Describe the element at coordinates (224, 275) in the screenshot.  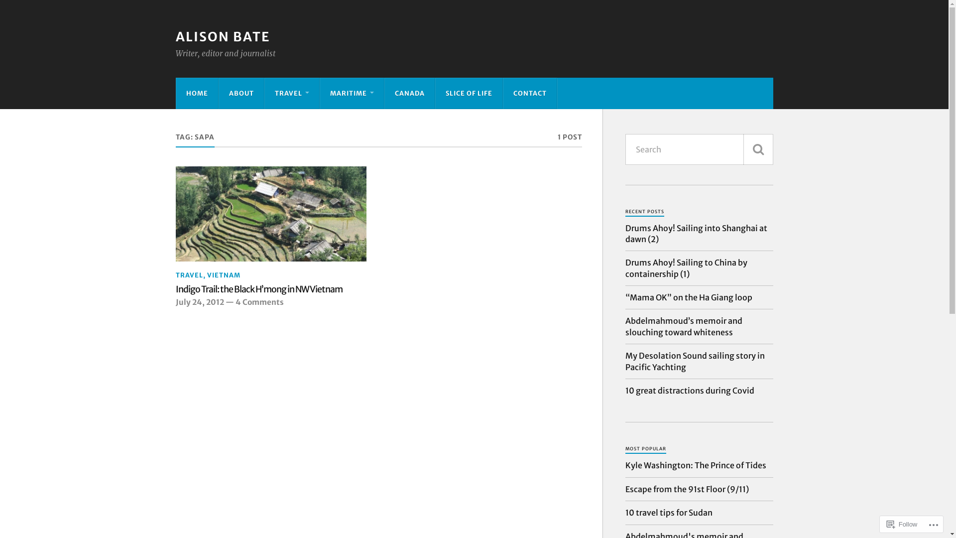
I see `VIETNAM` at that location.